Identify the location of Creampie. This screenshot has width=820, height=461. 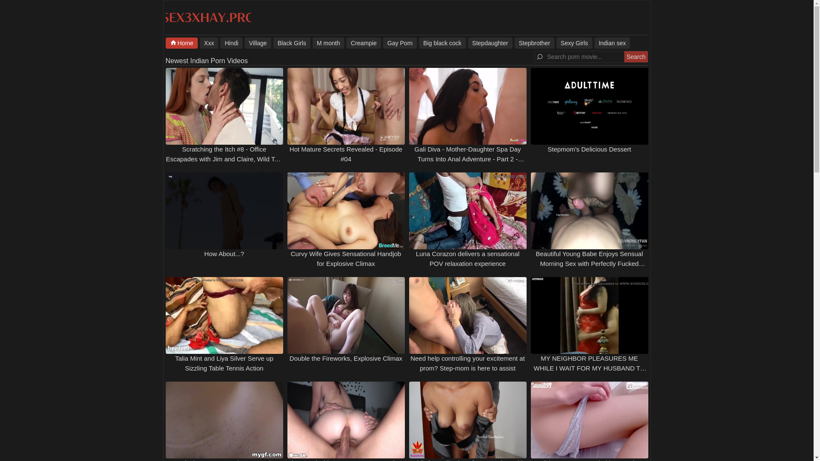
(363, 43).